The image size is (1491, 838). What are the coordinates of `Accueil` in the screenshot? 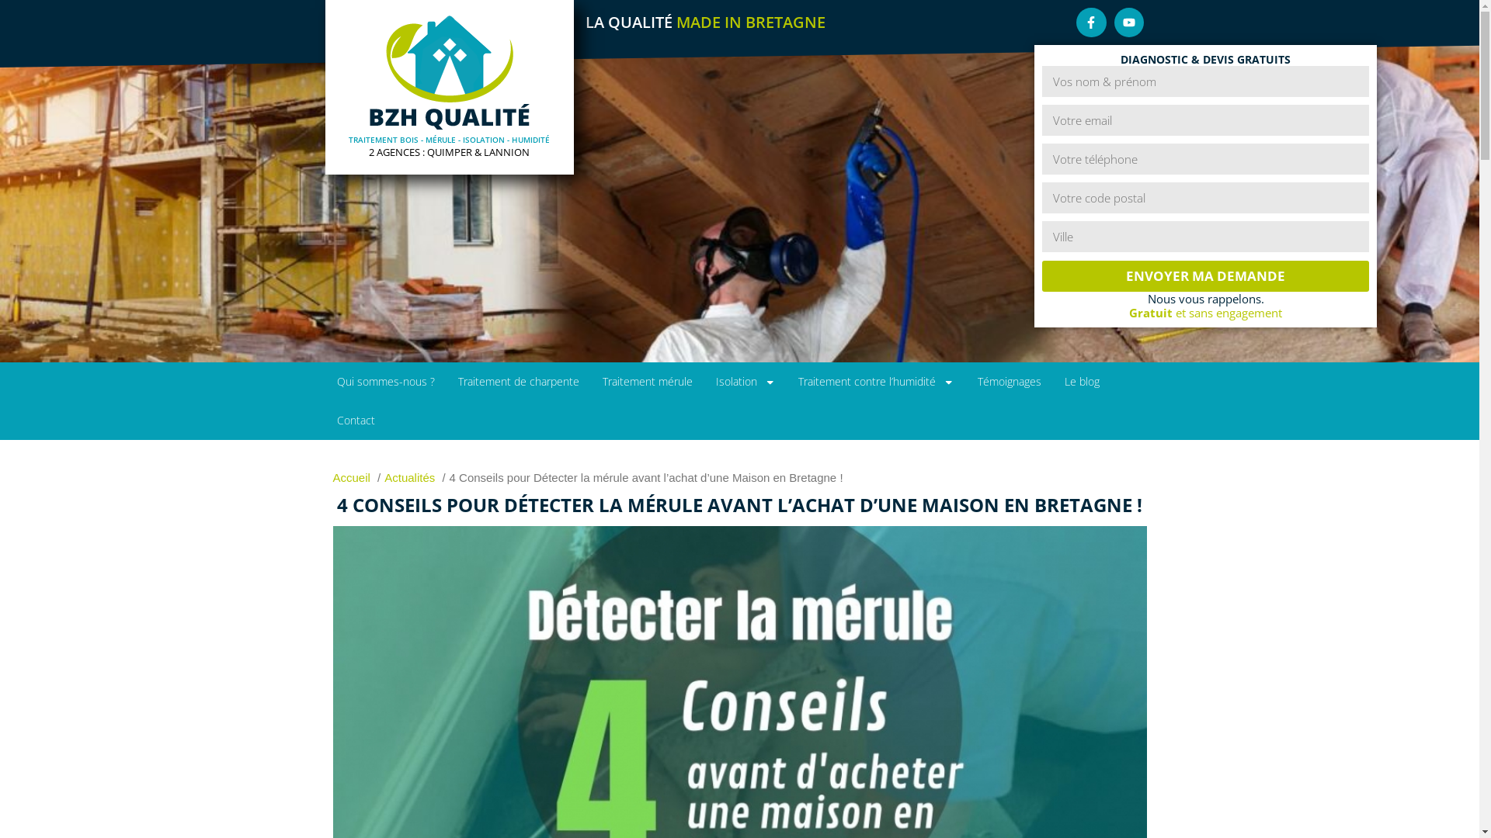 It's located at (351, 477).